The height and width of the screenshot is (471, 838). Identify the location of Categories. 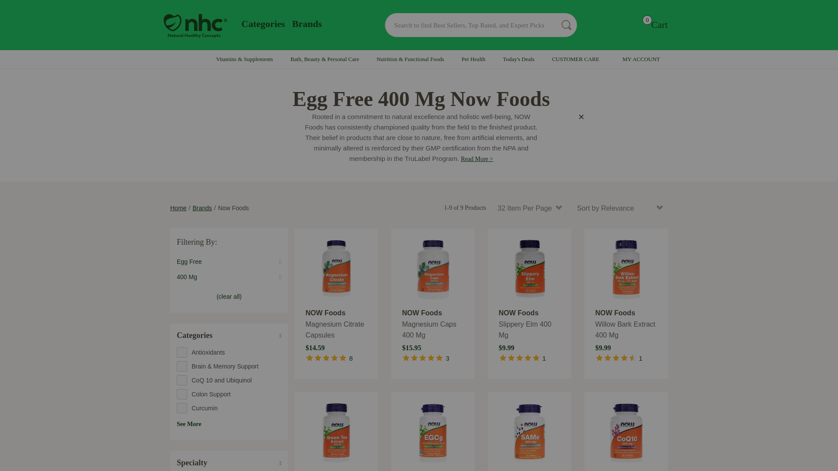
(229, 335).